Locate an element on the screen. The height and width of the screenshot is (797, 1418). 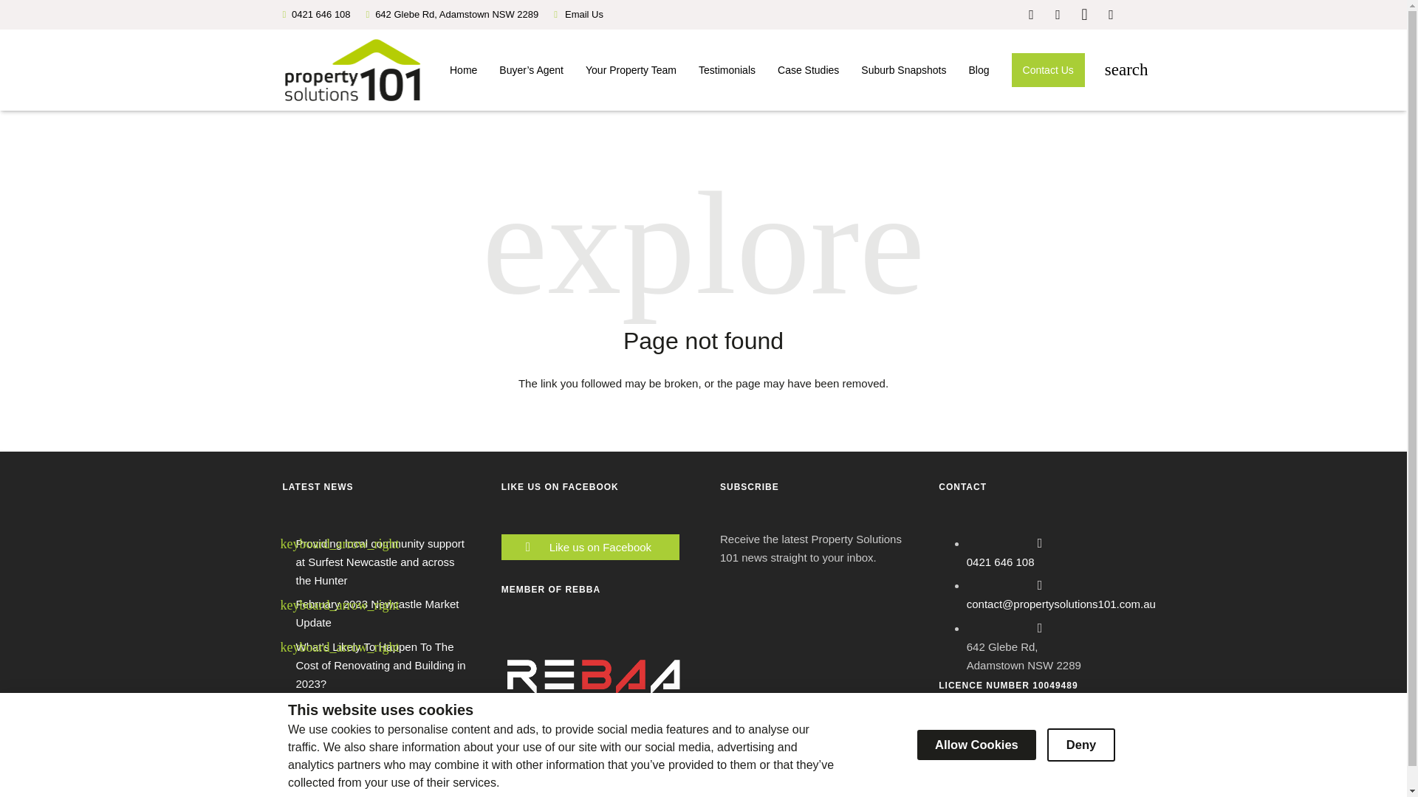
February 2023 Newcastle Market Update is located at coordinates (377, 613).